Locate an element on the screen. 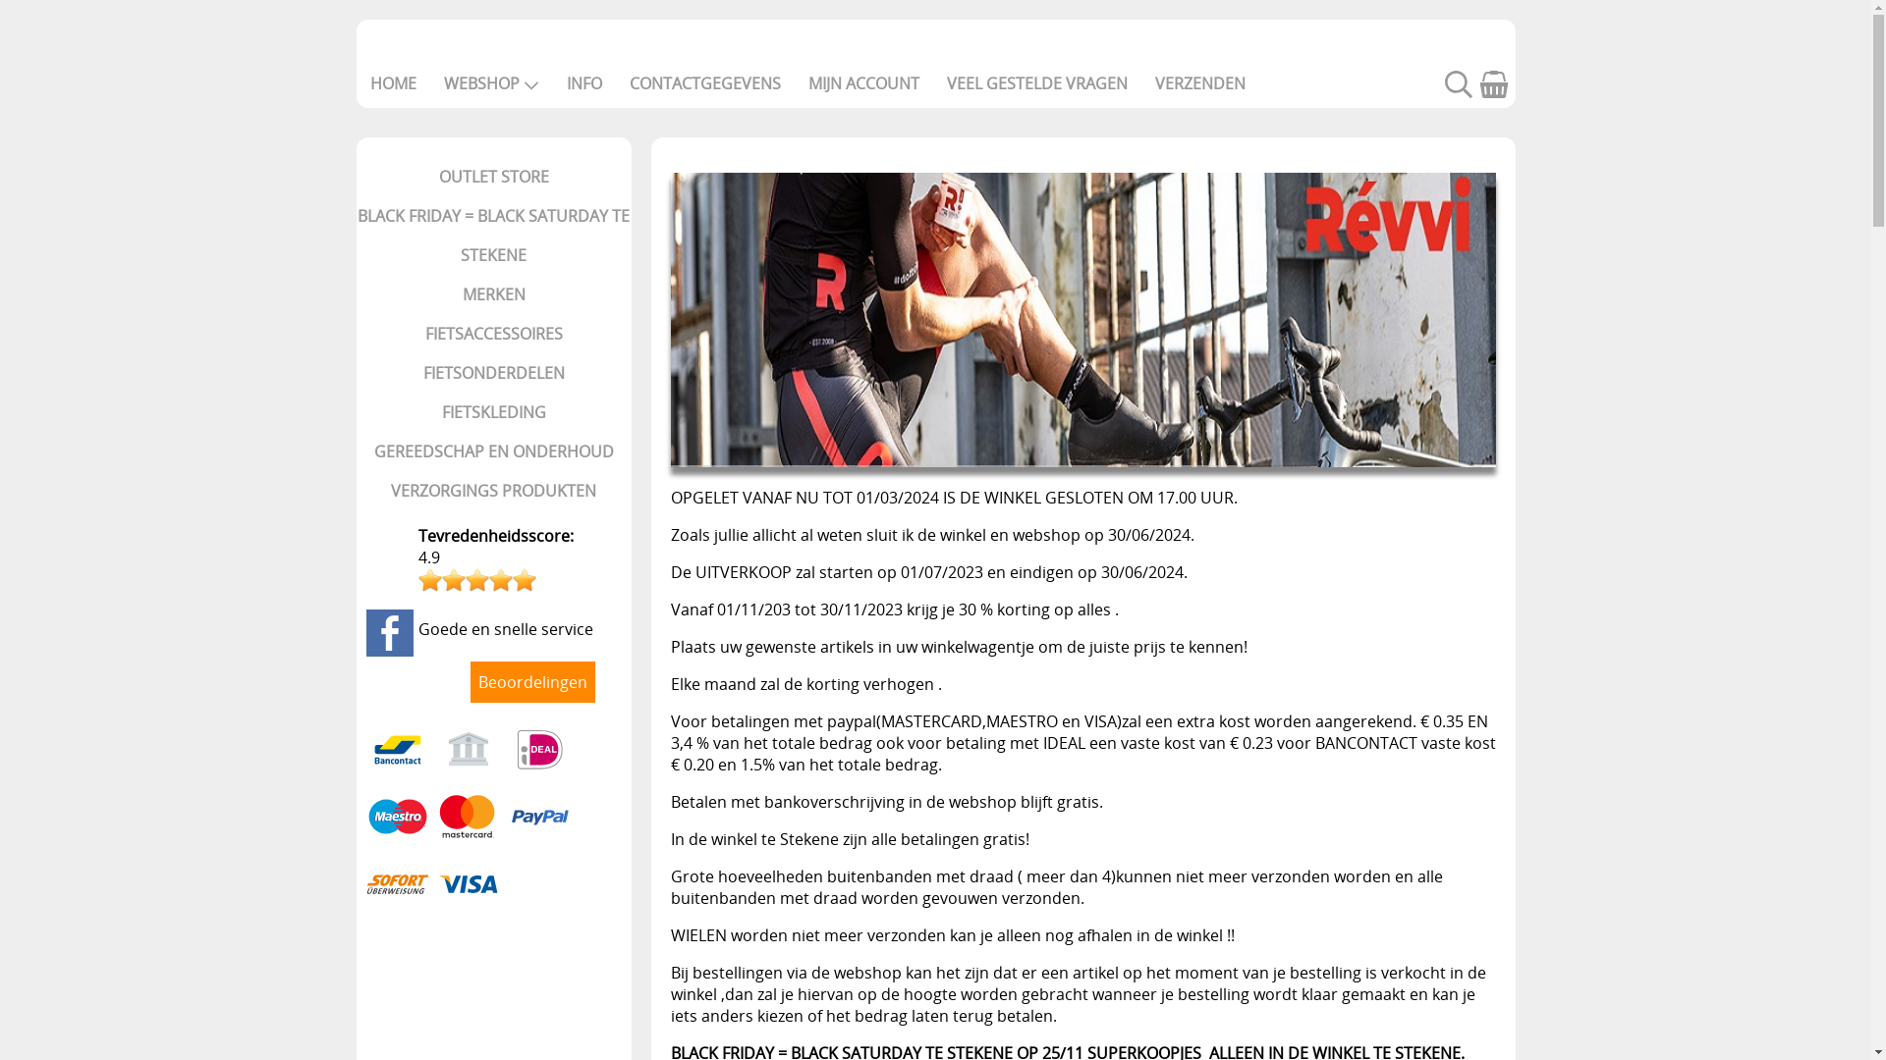  VERZENDEN is located at coordinates (1200, 83).